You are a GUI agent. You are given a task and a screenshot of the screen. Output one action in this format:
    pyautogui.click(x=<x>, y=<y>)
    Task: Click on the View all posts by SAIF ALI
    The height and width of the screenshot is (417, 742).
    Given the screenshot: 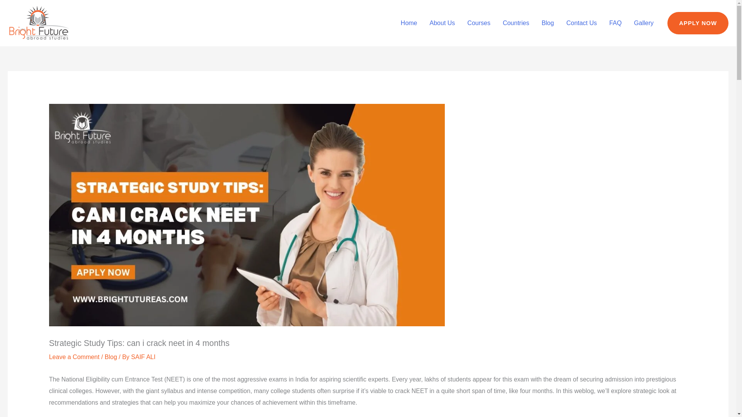 What is the action you would take?
    pyautogui.click(x=143, y=357)
    